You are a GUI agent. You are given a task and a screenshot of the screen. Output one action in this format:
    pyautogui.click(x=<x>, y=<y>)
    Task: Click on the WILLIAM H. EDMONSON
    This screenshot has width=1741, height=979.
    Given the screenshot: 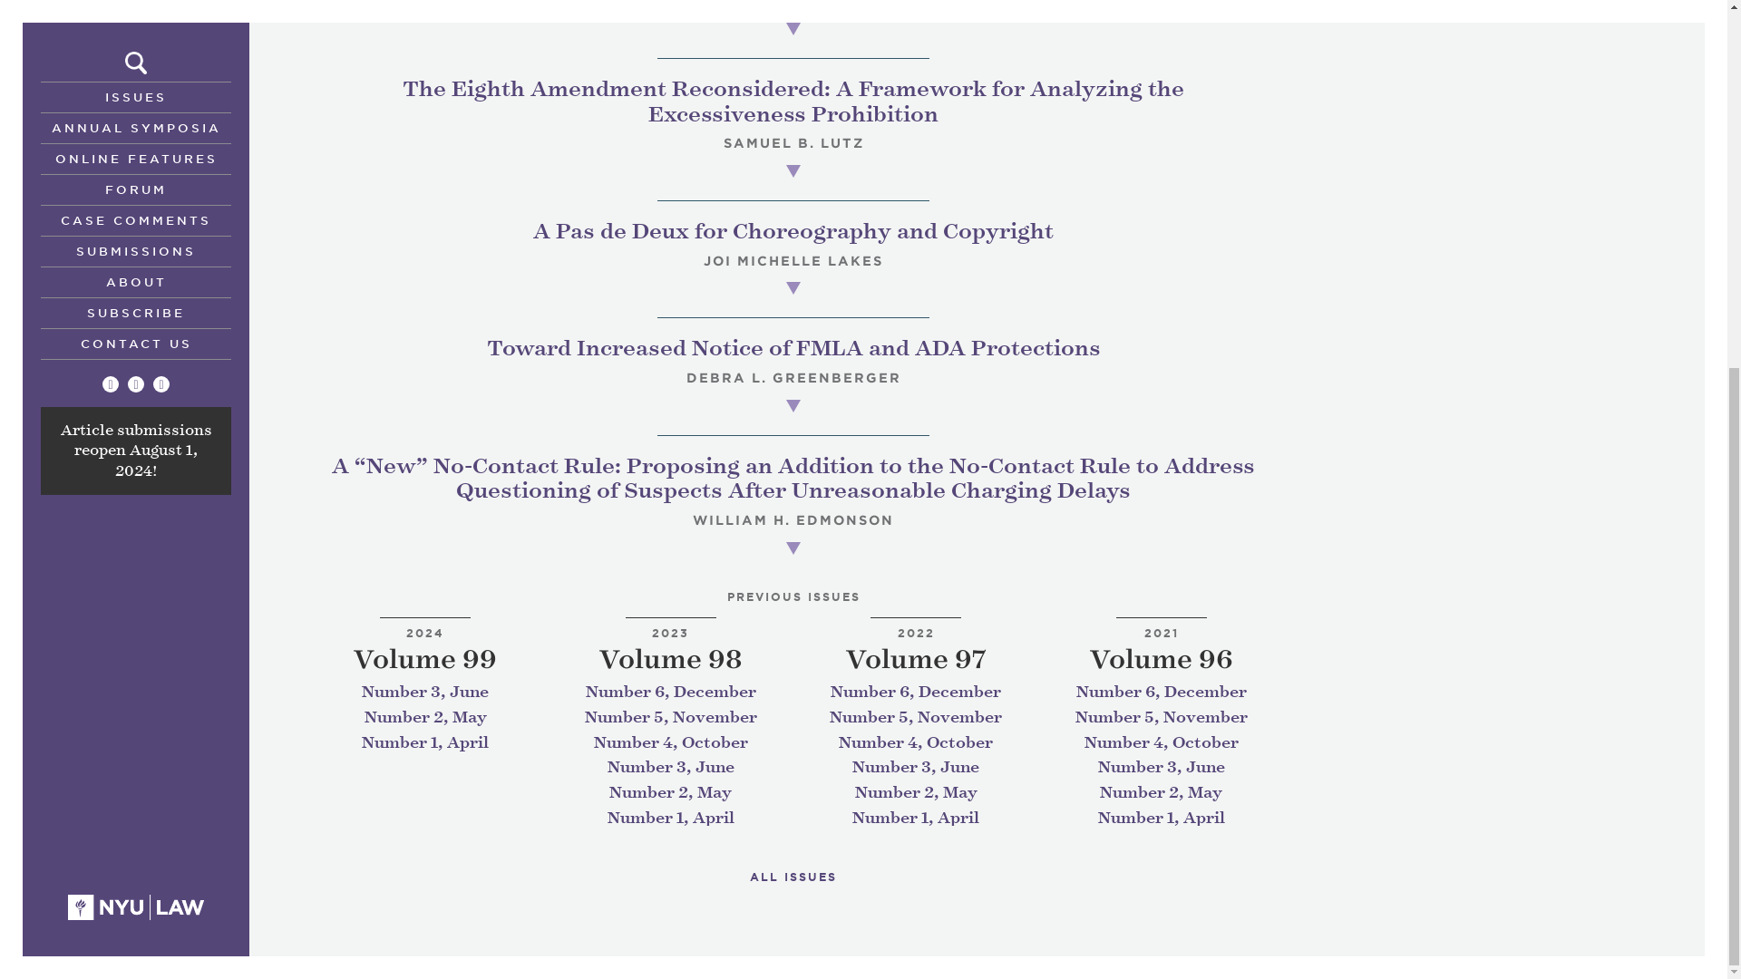 What is the action you would take?
    pyautogui.click(x=793, y=520)
    